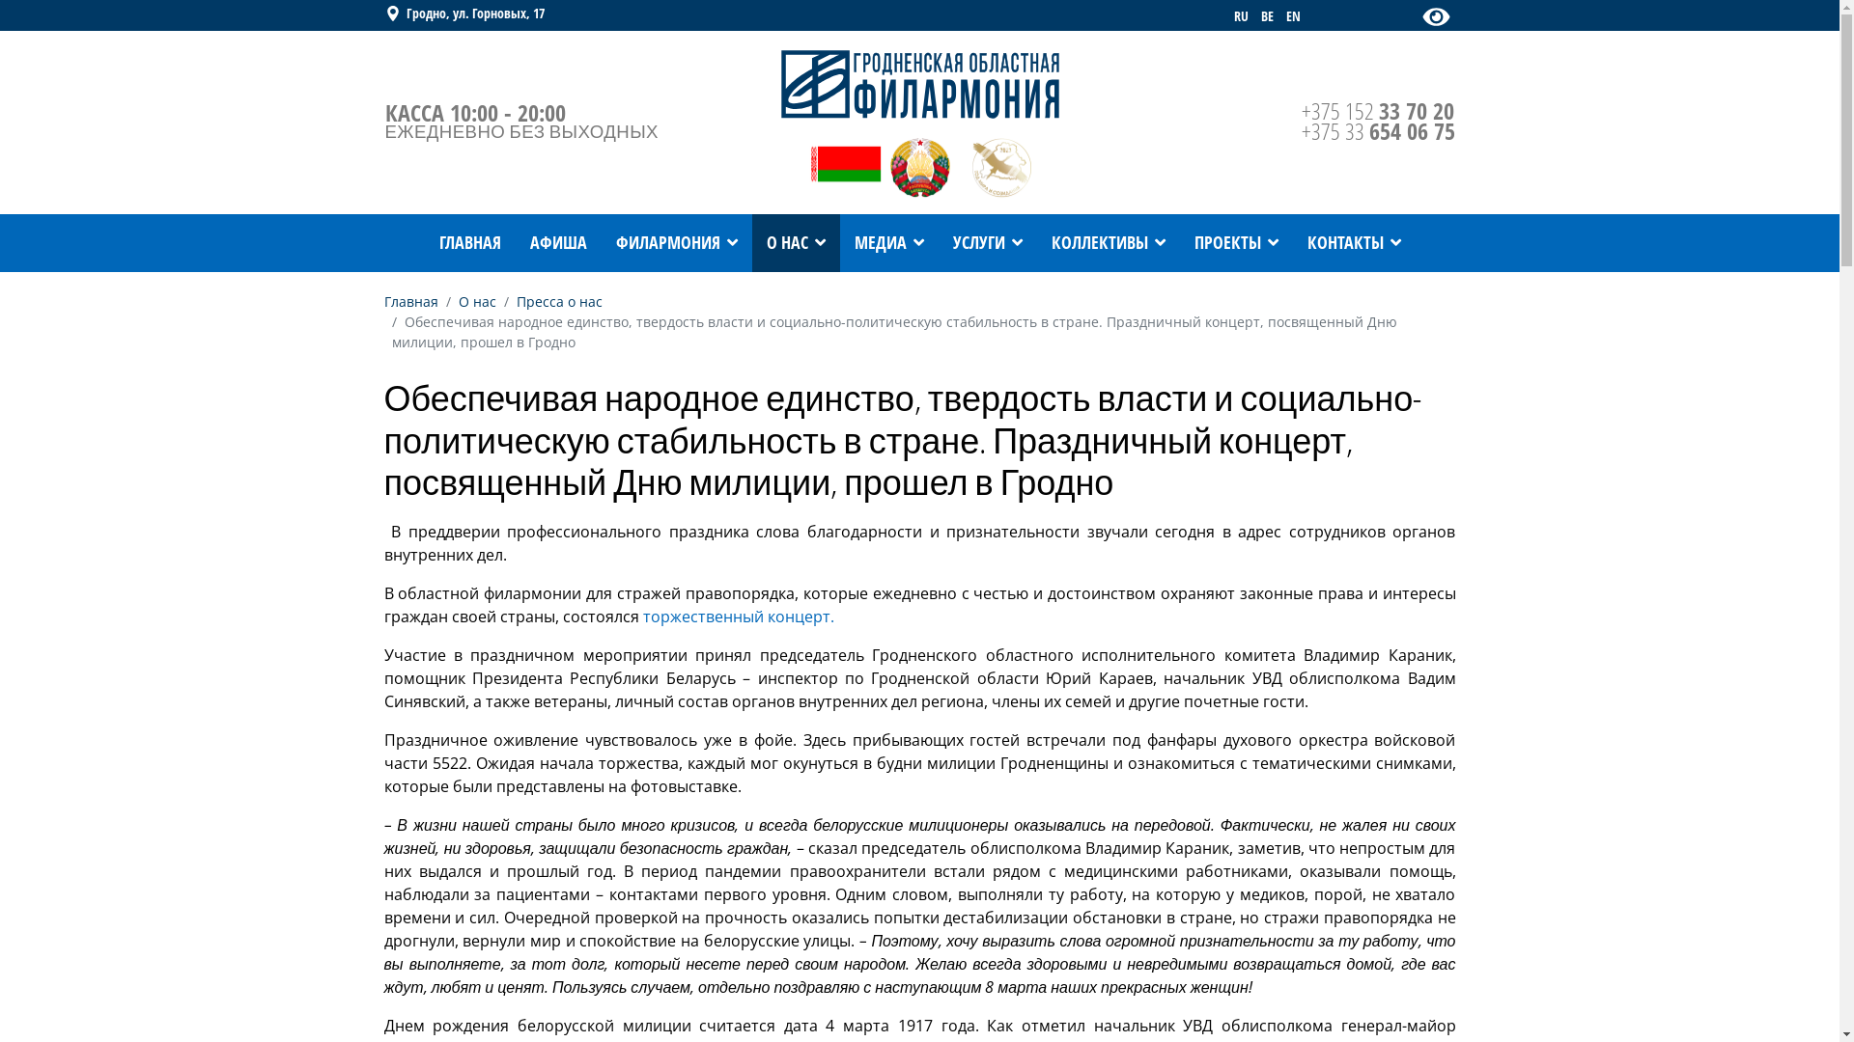  I want to click on +375 152 33 70 20, so click(1378, 110).